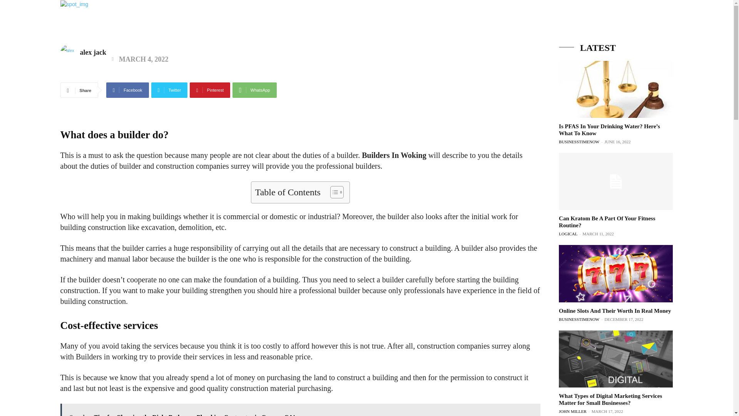  Describe the element at coordinates (494, 21) in the screenshot. I see `Technology` at that location.